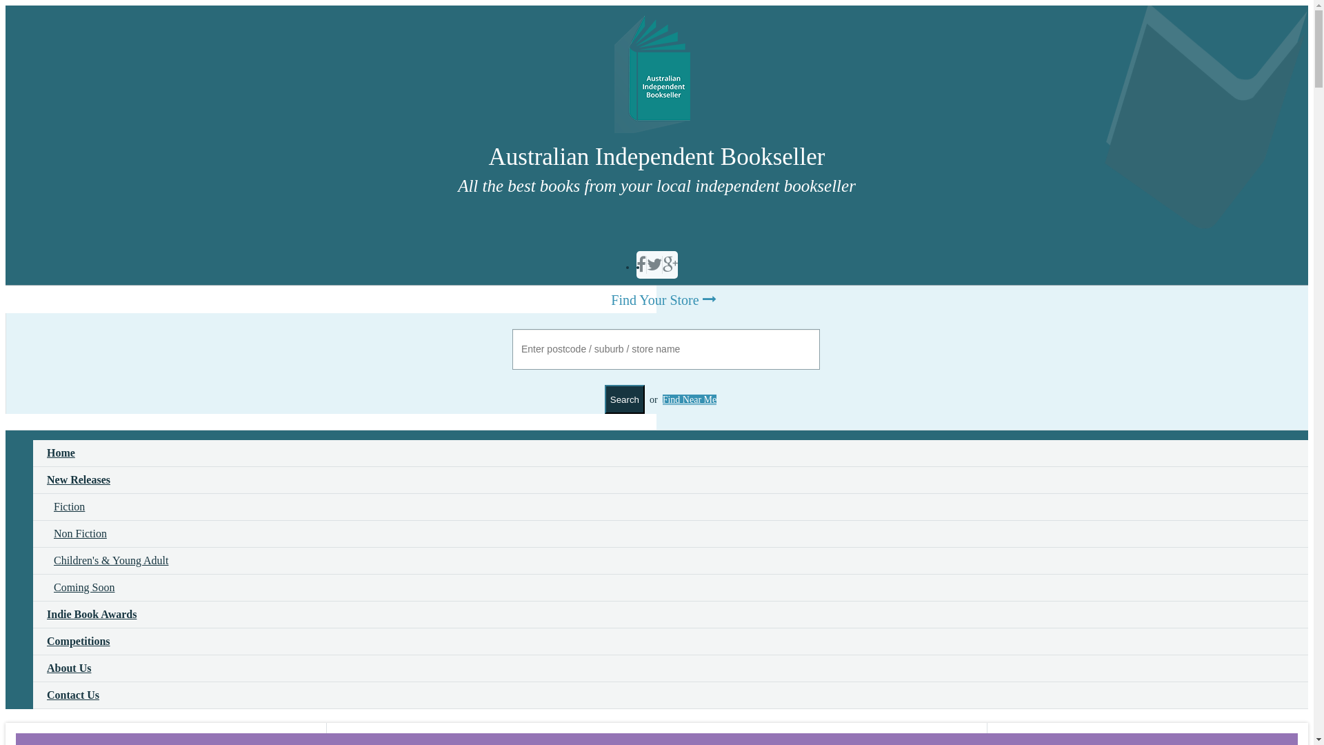 The image size is (1324, 745). I want to click on Coming Soon, so click(670, 588).